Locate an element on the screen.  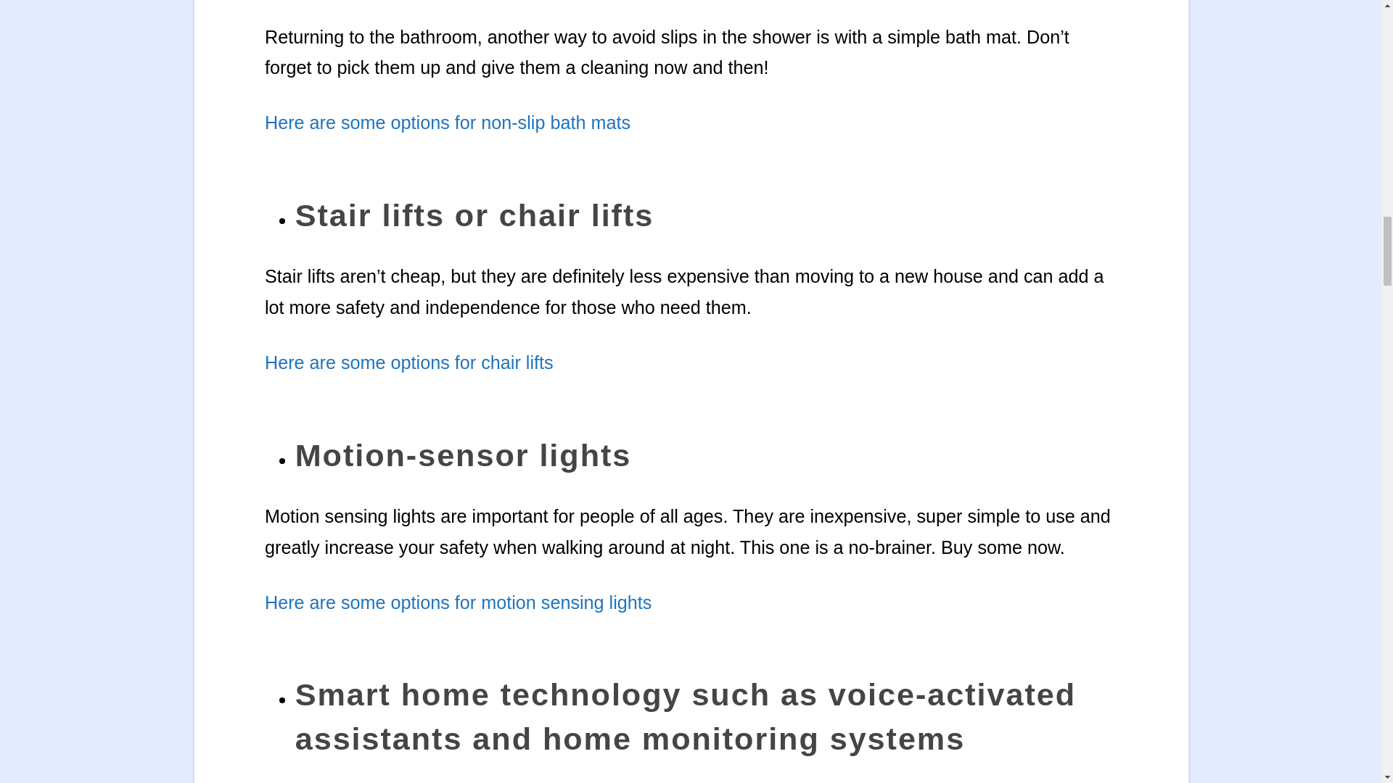
Here are some options for non-slip bath mats is located at coordinates (447, 122).